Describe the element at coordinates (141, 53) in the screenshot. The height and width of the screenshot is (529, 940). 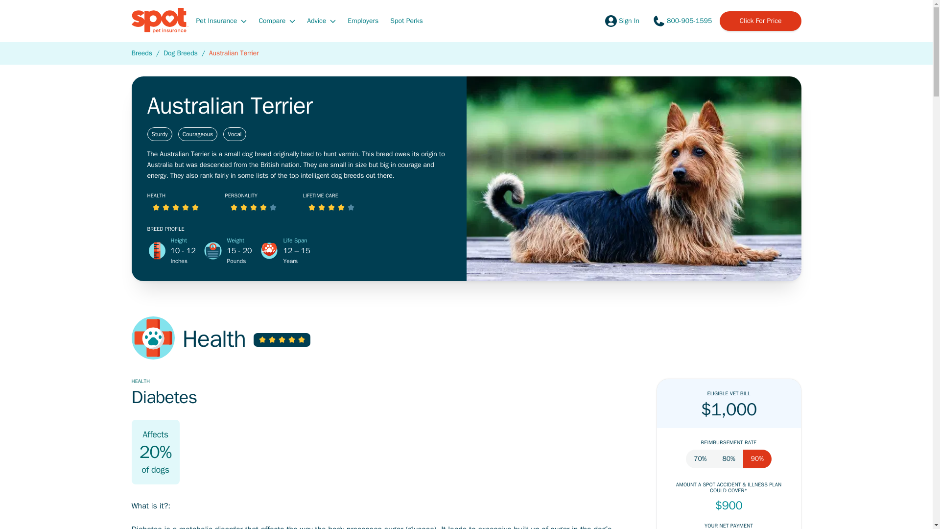
I see `Breeds` at that location.